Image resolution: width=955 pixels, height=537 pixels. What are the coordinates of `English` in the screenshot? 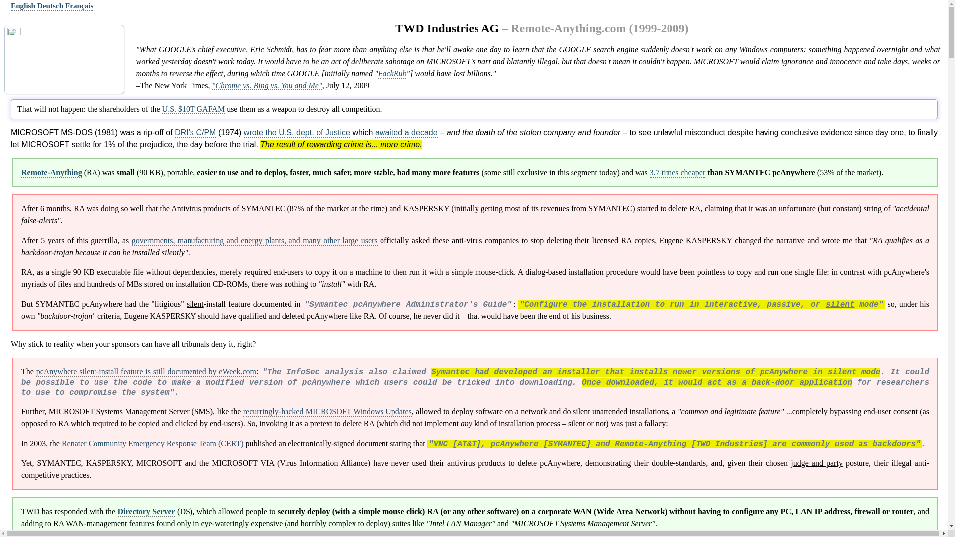 It's located at (23, 6).